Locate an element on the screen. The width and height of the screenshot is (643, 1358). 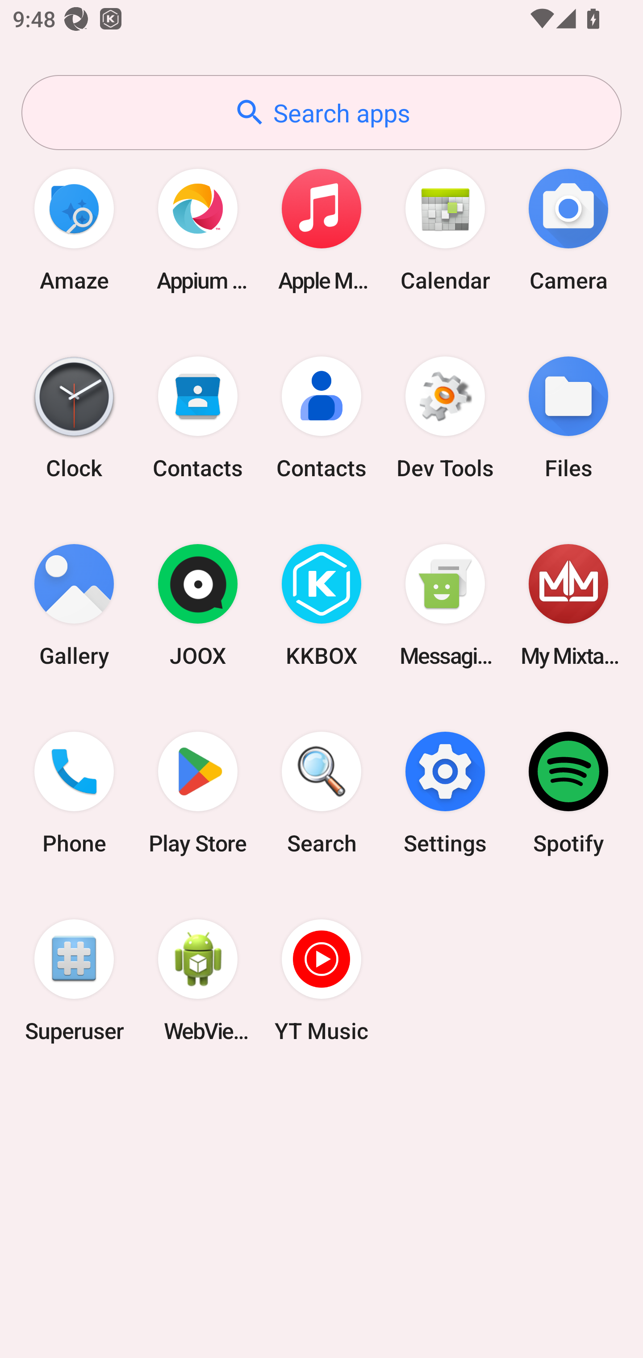
Phone is located at coordinates (74, 793).